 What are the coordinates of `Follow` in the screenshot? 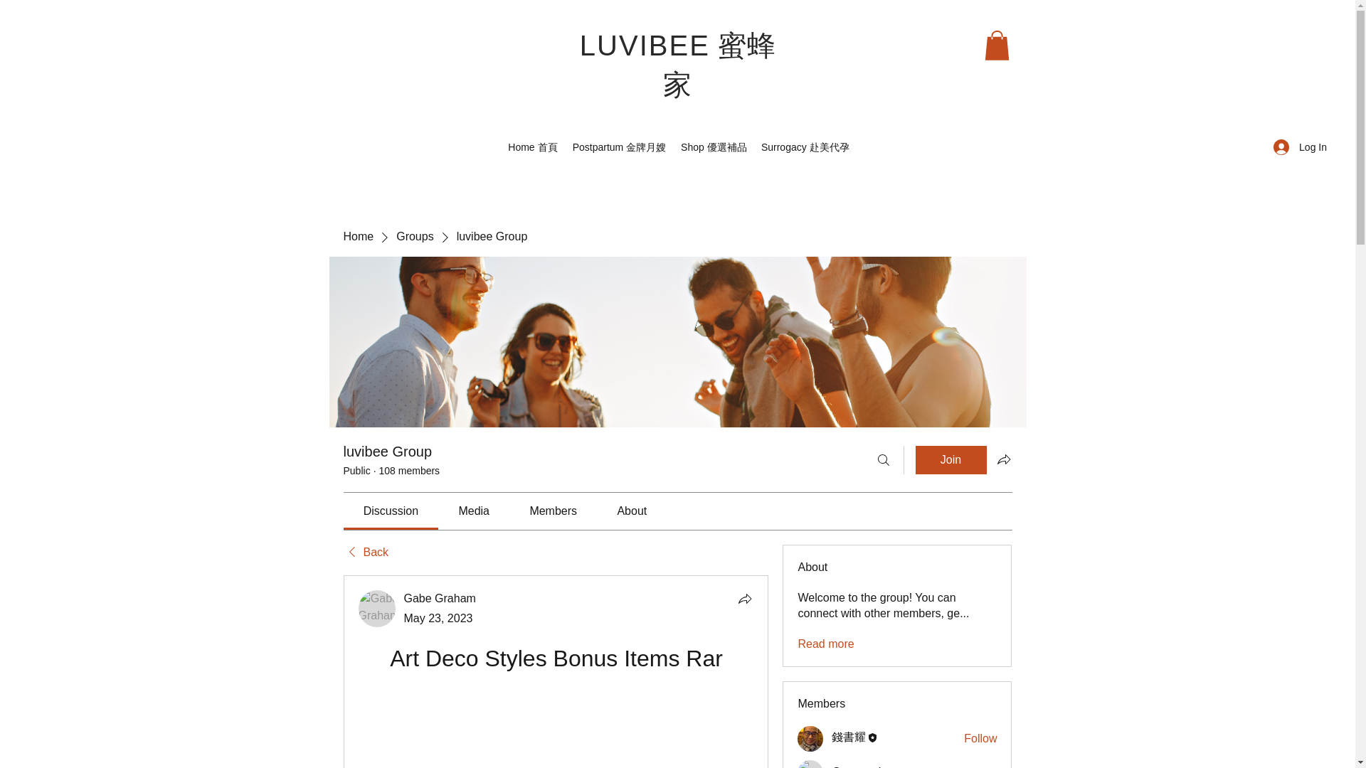 It's located at (980, 767).